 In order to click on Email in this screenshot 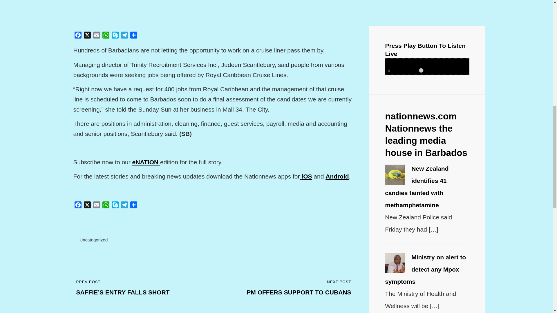, I will do `click(93, 239)`.